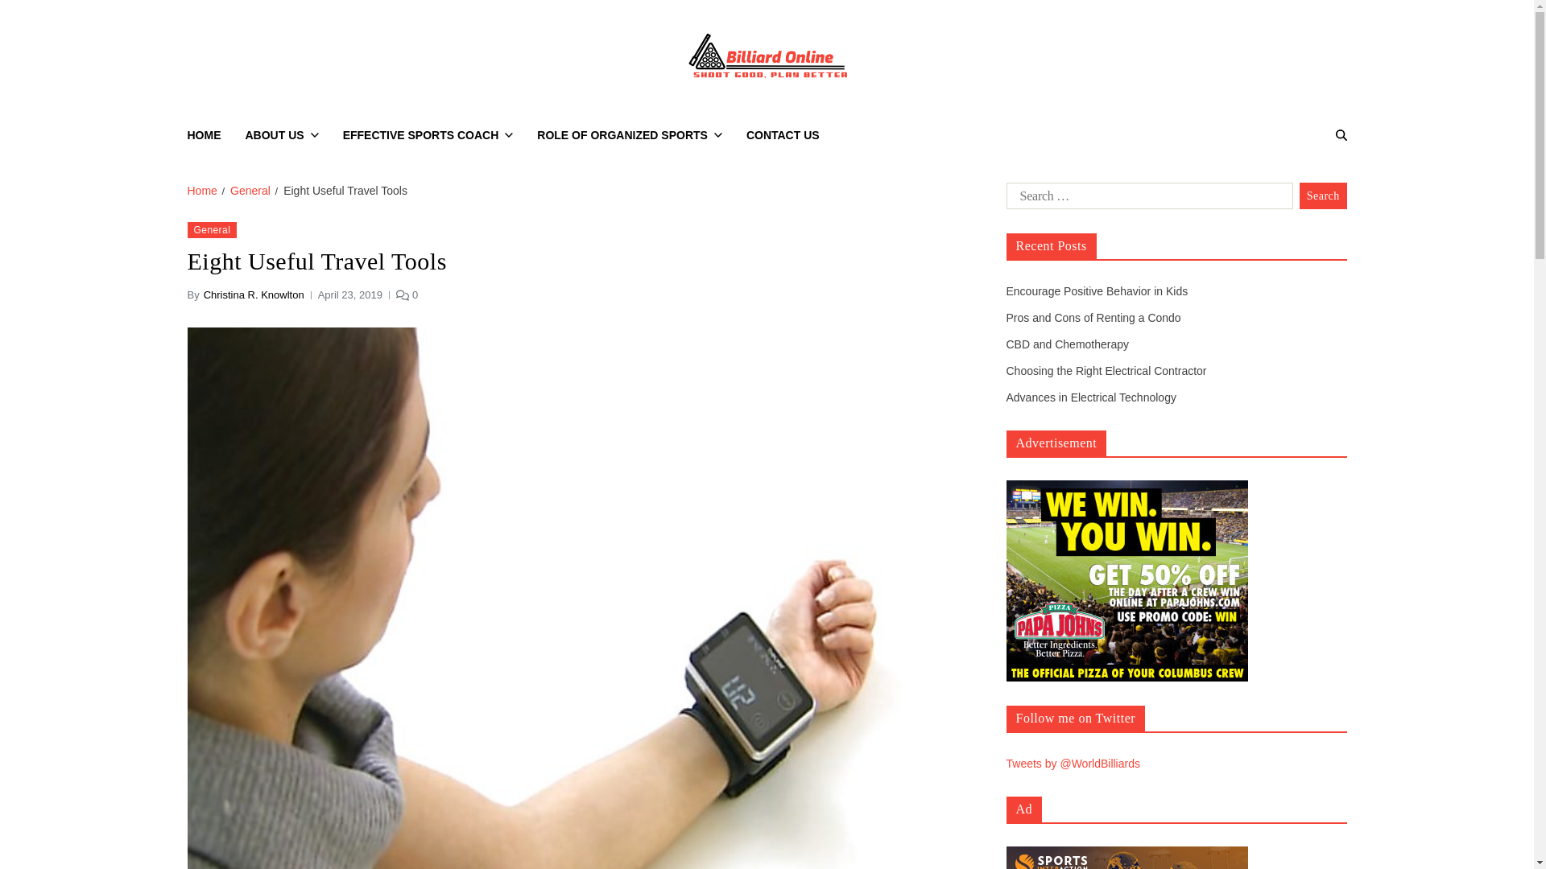  I want to click on Pros and Cons of Renting a Condo, so click(1093, 317).